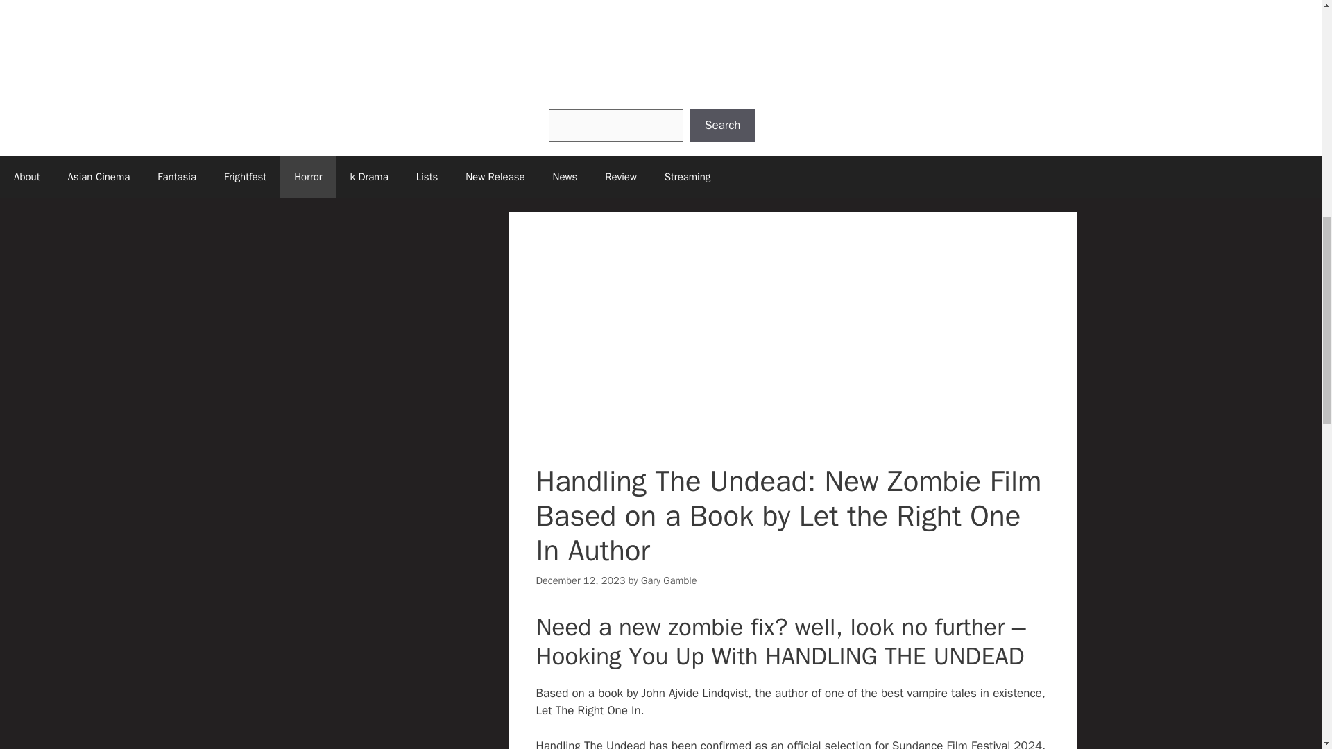 This screenshot has width=1332, height=749. What do you see at coordinates (688, 176) in the screenshot?
I see `Streaming` at bounding box center [688, 176].